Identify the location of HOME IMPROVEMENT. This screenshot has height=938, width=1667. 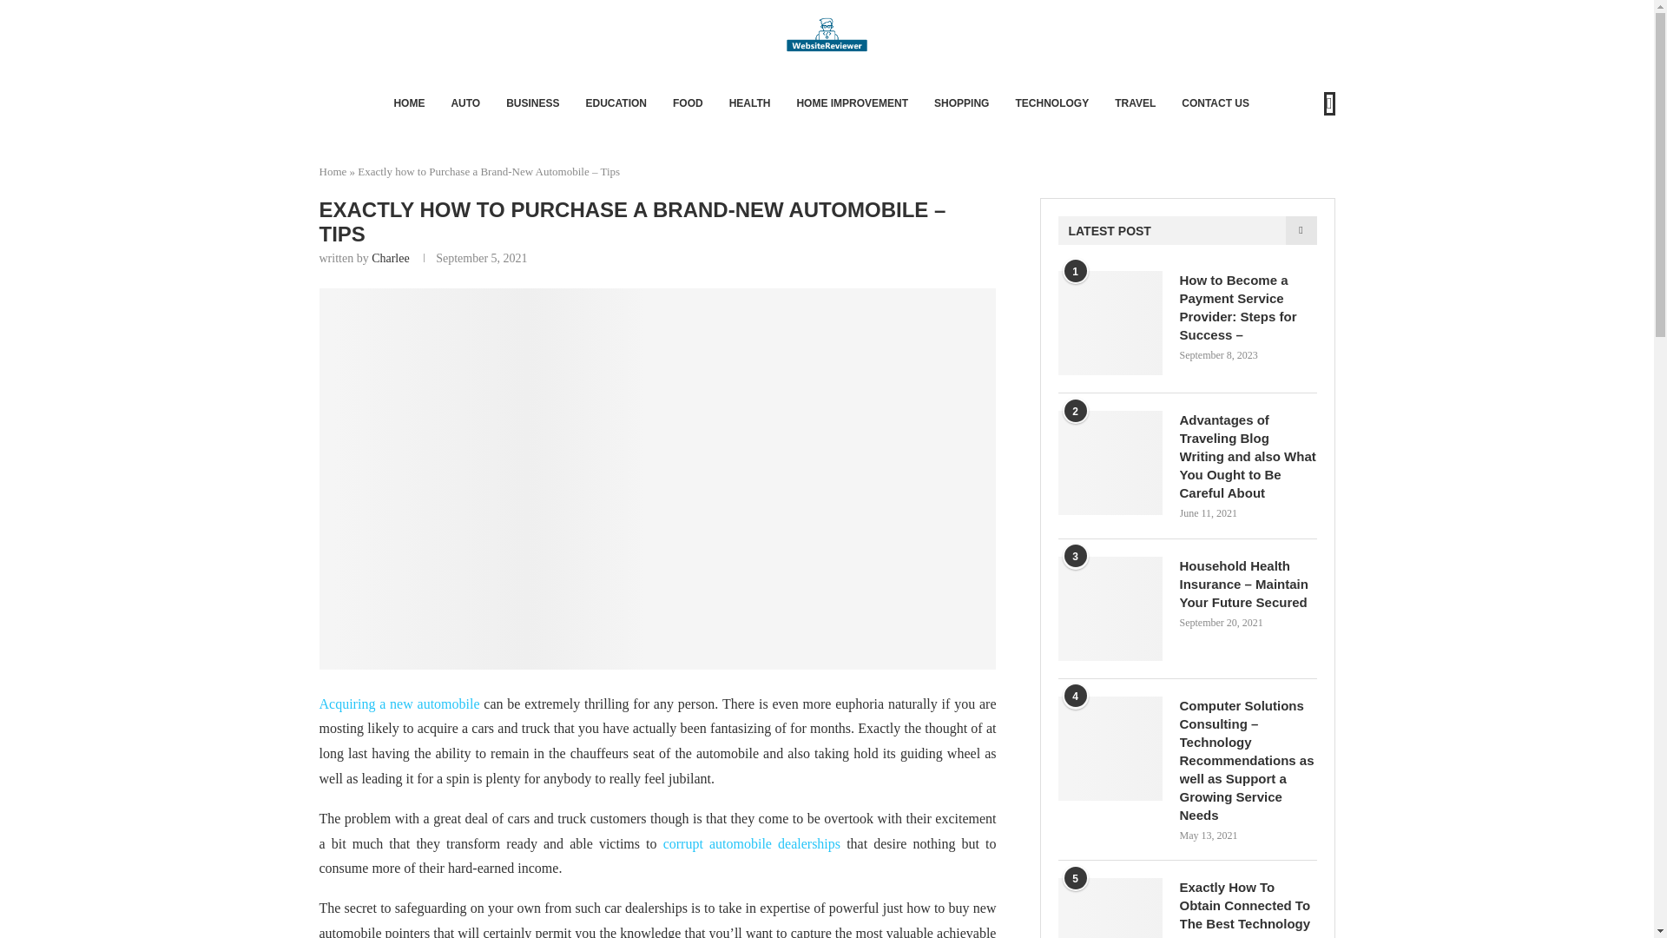
(853, 102).